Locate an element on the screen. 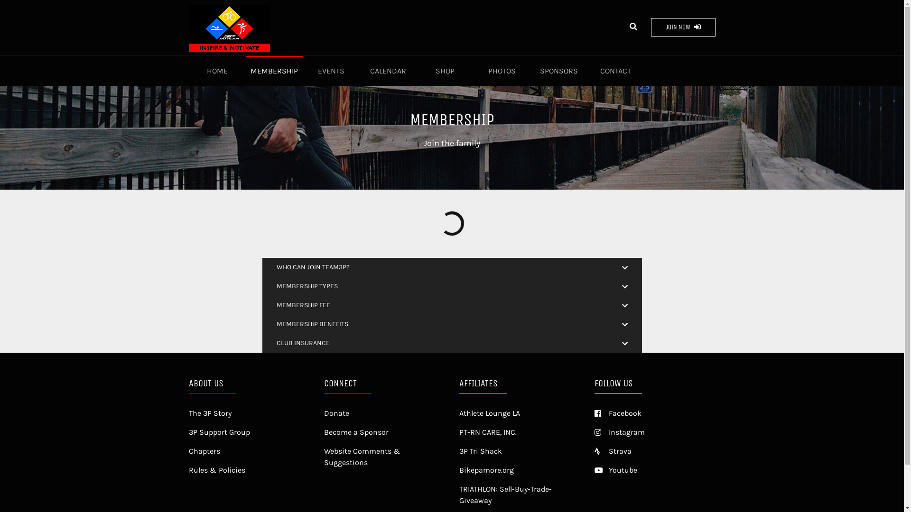 The width and height of the screenshot is (911, 512). Website Comments & Suggestions is located at coordinates (384, 457).